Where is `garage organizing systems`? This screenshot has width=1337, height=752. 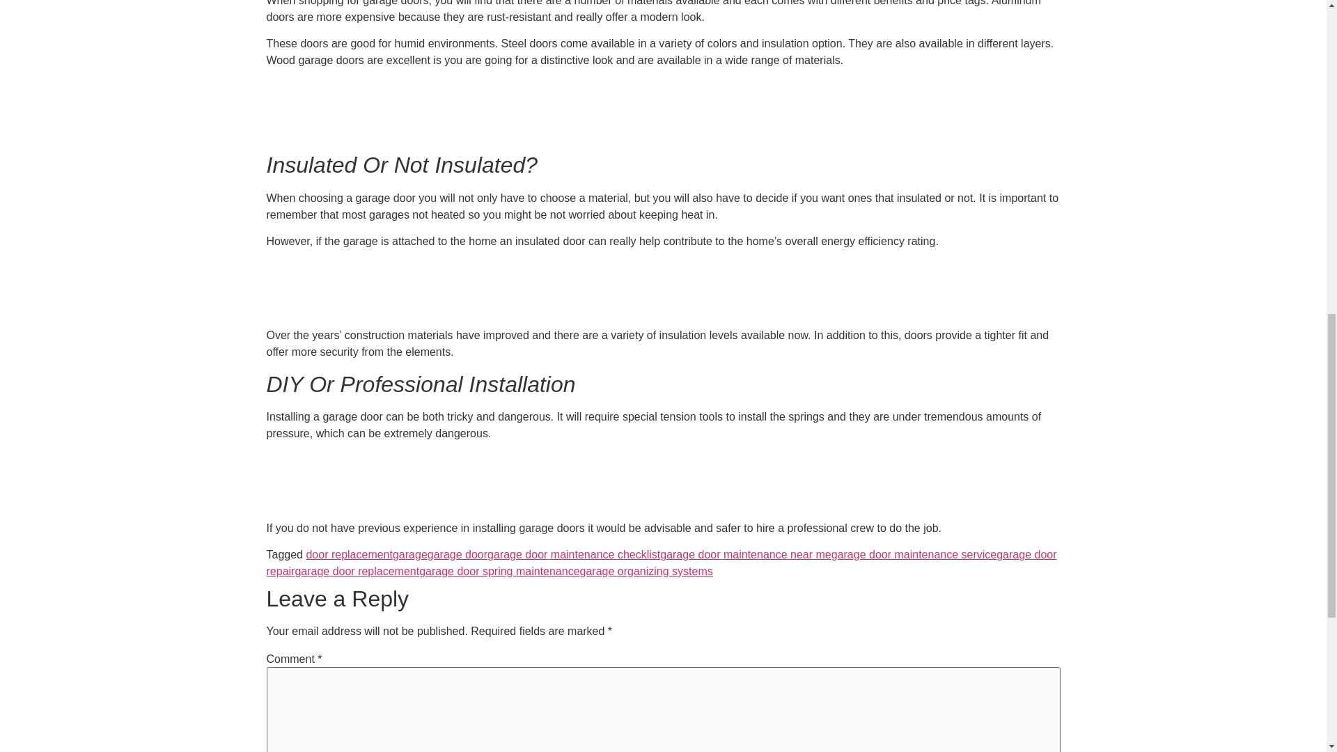
garage organizing systems is located at coordinates (646, 571).